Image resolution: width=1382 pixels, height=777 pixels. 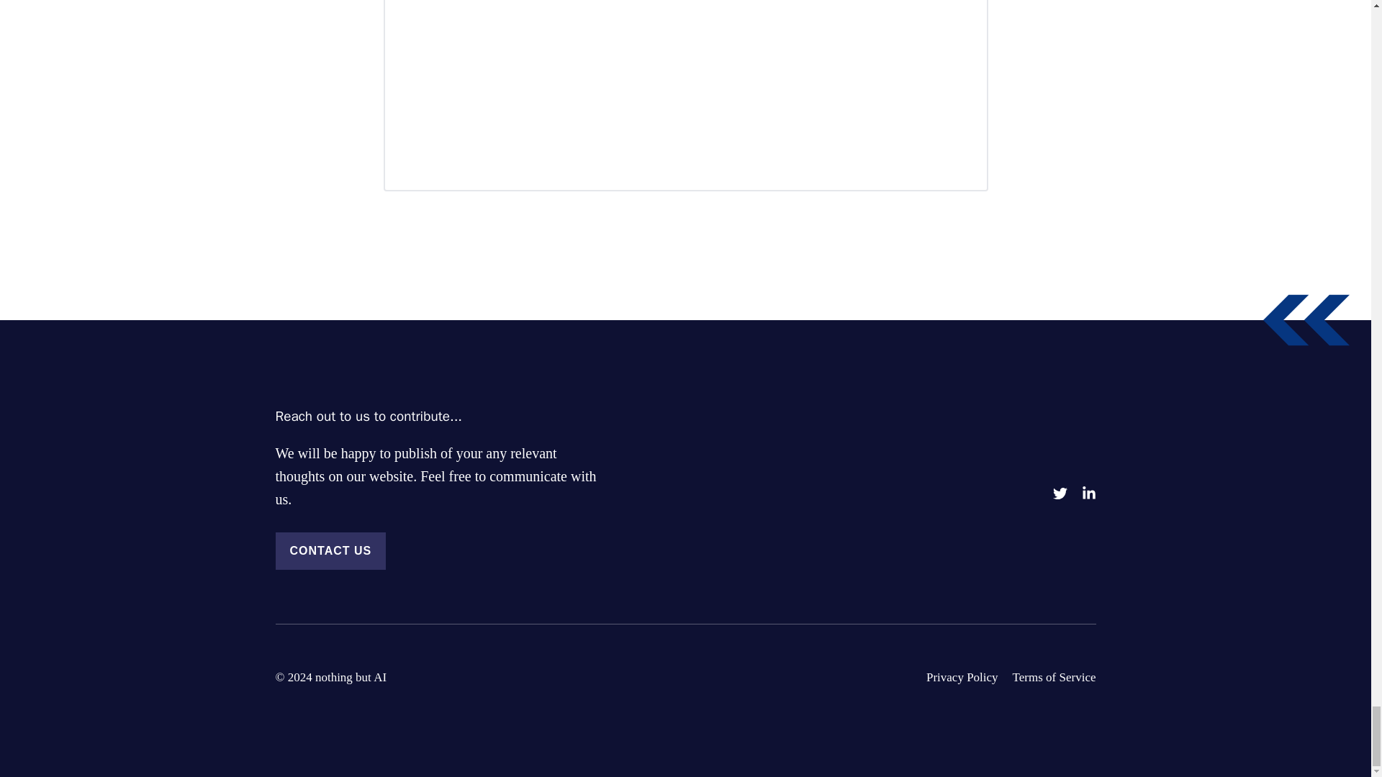 I want to click on CONTACT US, so click(x=330, y=550).